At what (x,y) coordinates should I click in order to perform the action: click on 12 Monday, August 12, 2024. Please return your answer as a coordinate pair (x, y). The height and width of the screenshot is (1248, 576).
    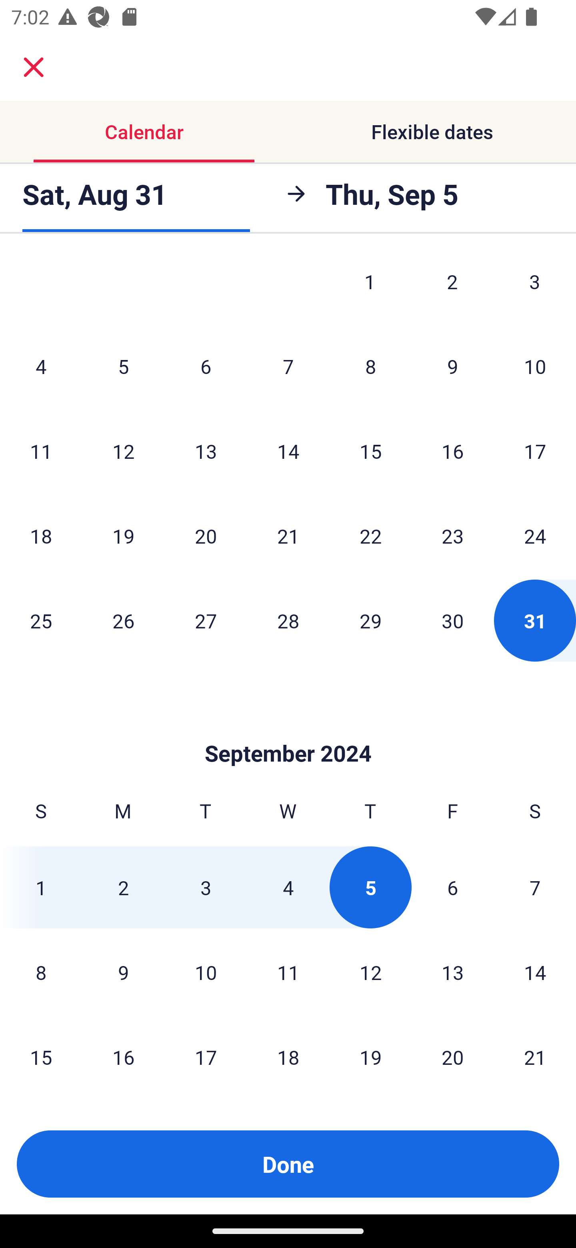
    Looking at the image, I should click on (123, 451).